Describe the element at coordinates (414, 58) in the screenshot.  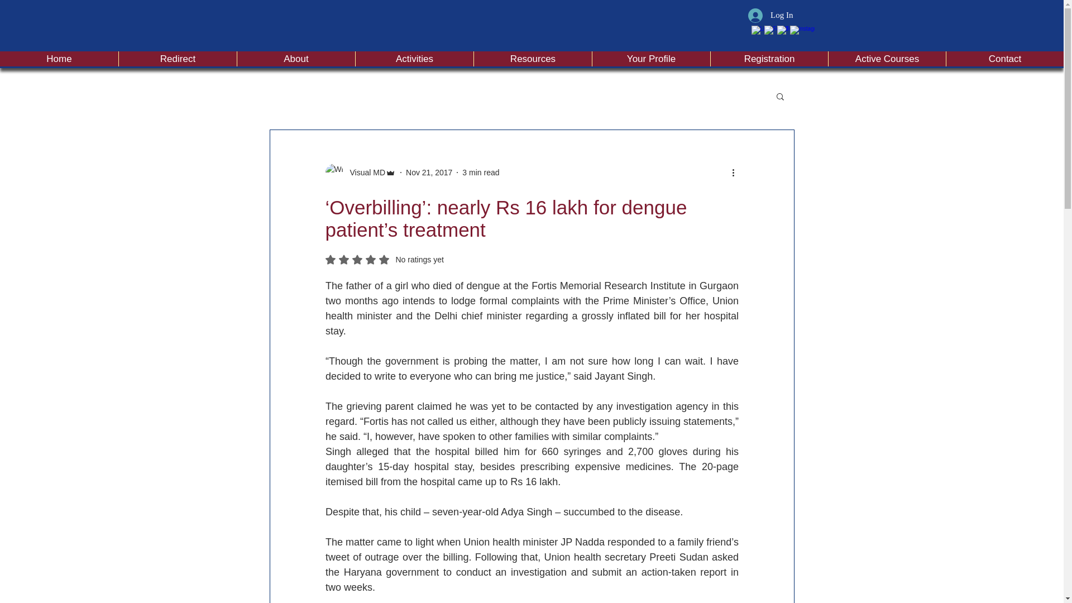
I see `Activities` at that location.